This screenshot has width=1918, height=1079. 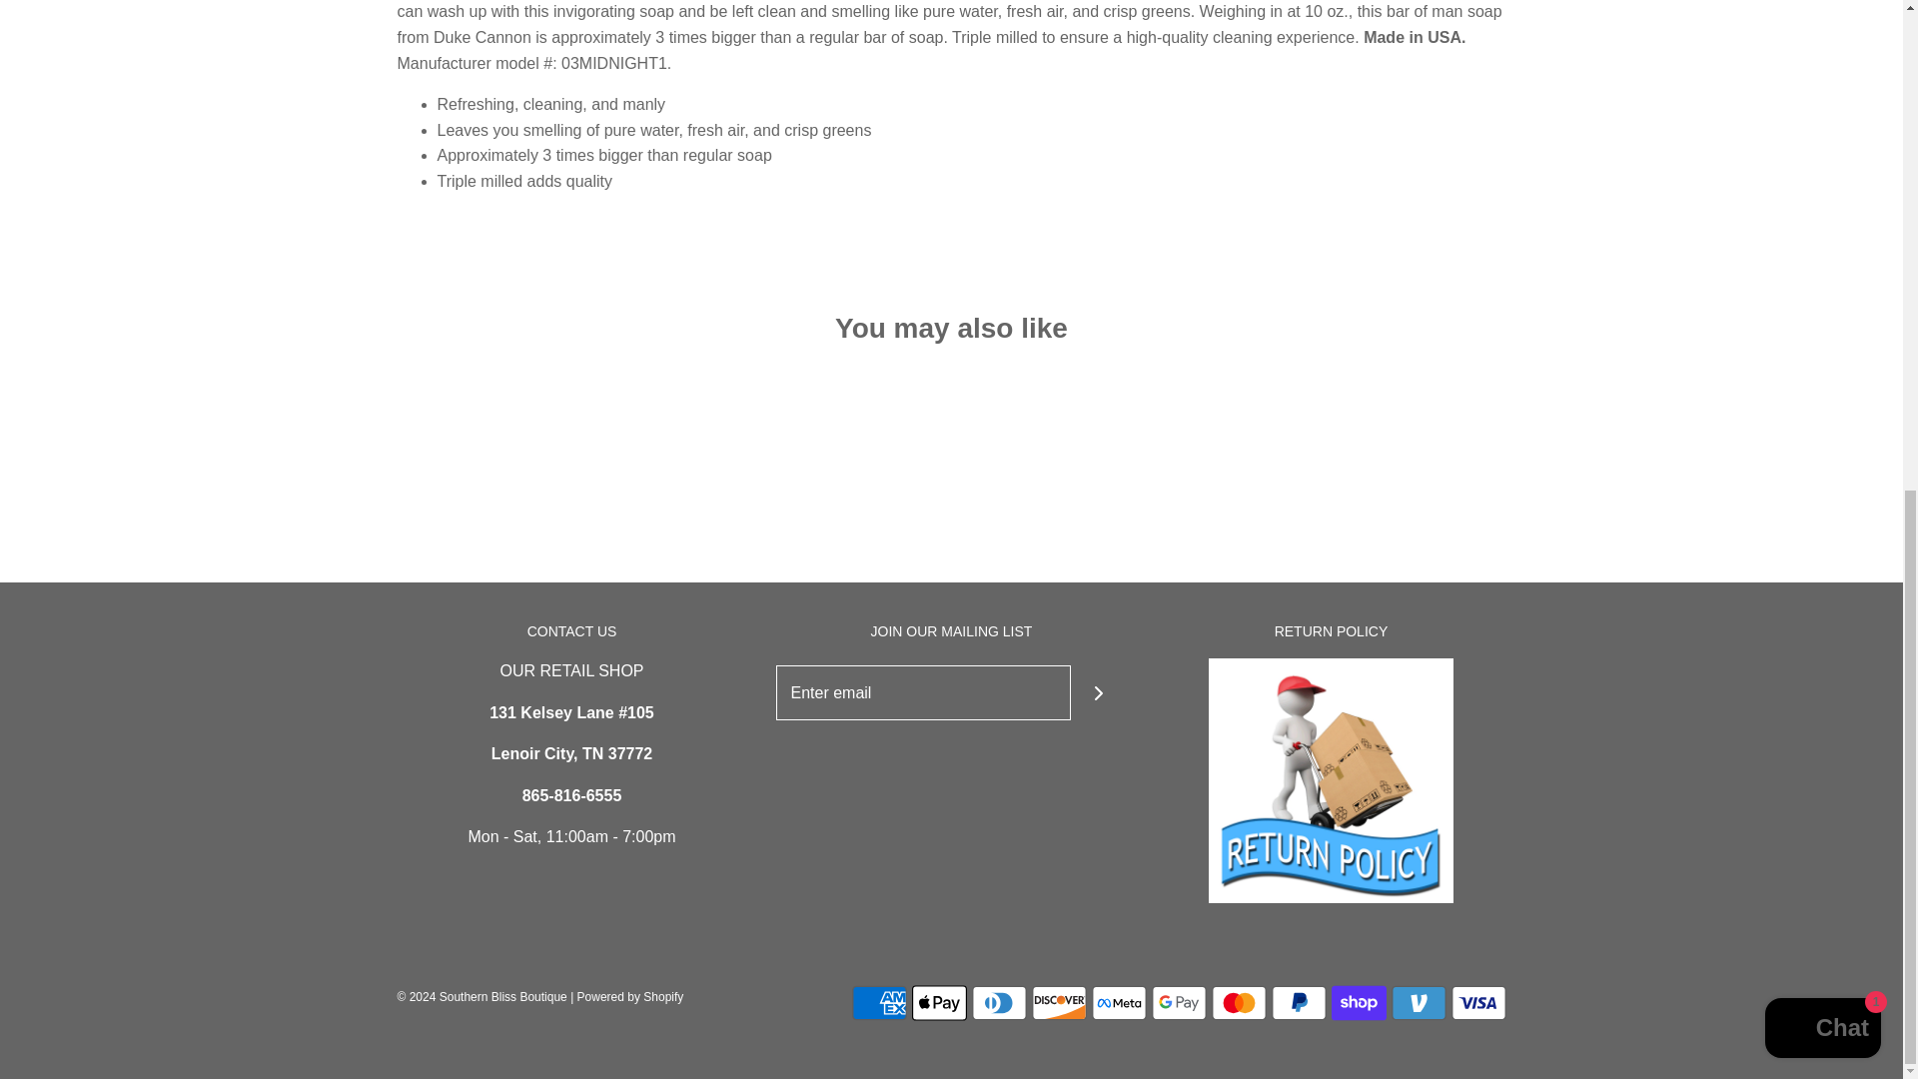 What do you see at coordinates (1419, 1002) in the screenshot?
I see `Venmo` at bounding box center [1419, 1002].